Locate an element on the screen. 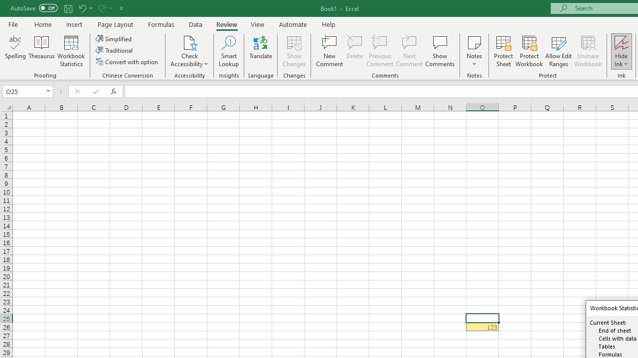 The image size is (638, 358). Redo is located at coordinates (105, 8).